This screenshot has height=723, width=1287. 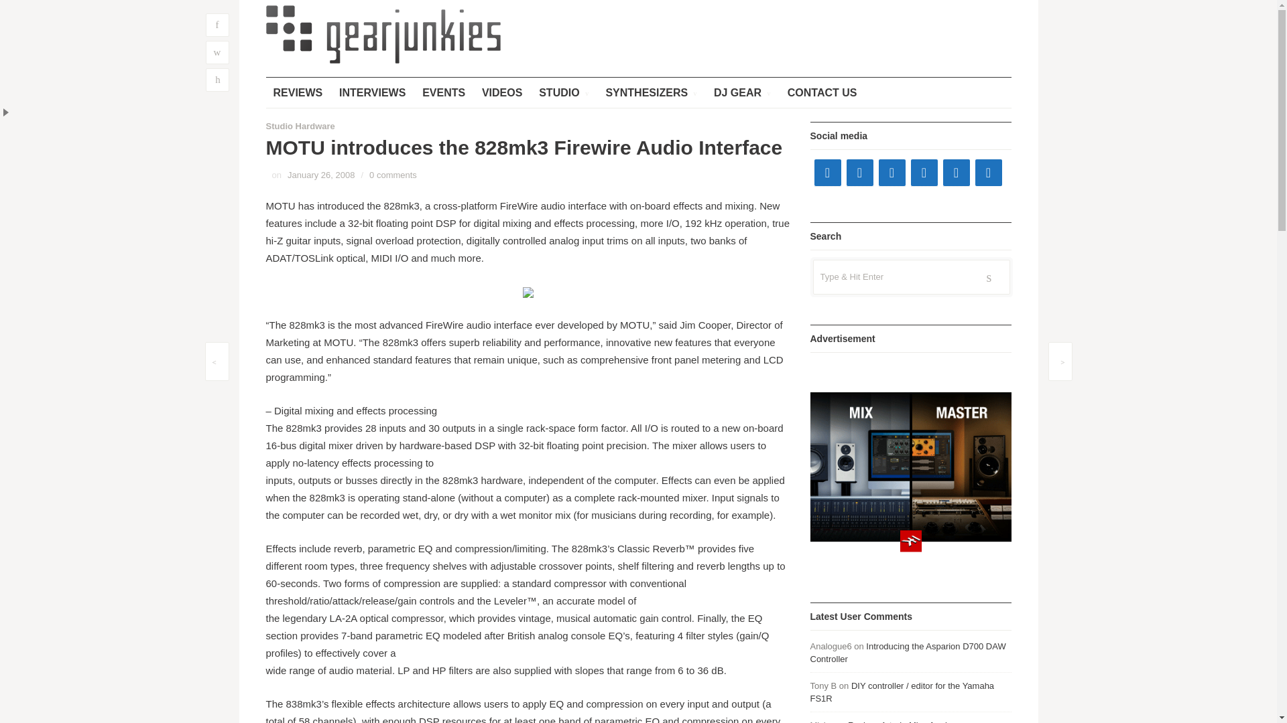 I want to click on January 26, 2008, so click(x=320, y=174).